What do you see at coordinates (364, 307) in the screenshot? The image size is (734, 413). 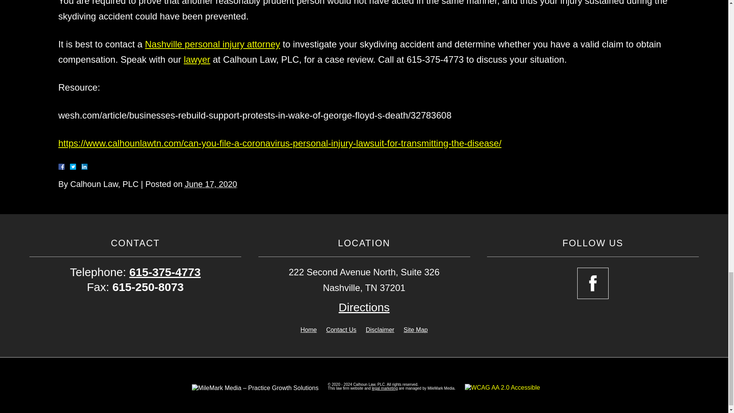 I see `Open Google Map in a New Window` at bounding box center [364, 307].